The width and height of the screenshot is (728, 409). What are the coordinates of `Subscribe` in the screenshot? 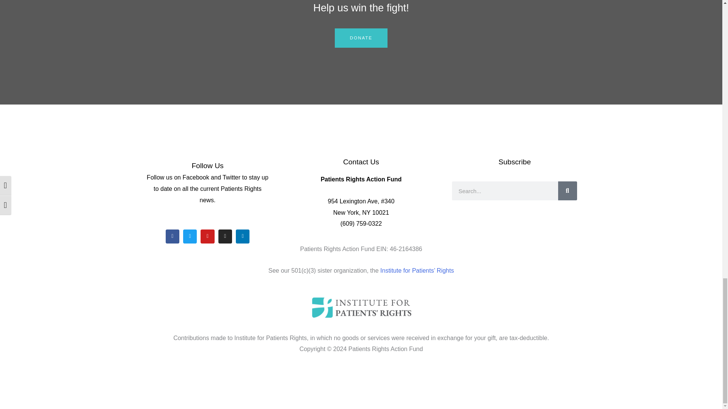 It's located at (515, 162).